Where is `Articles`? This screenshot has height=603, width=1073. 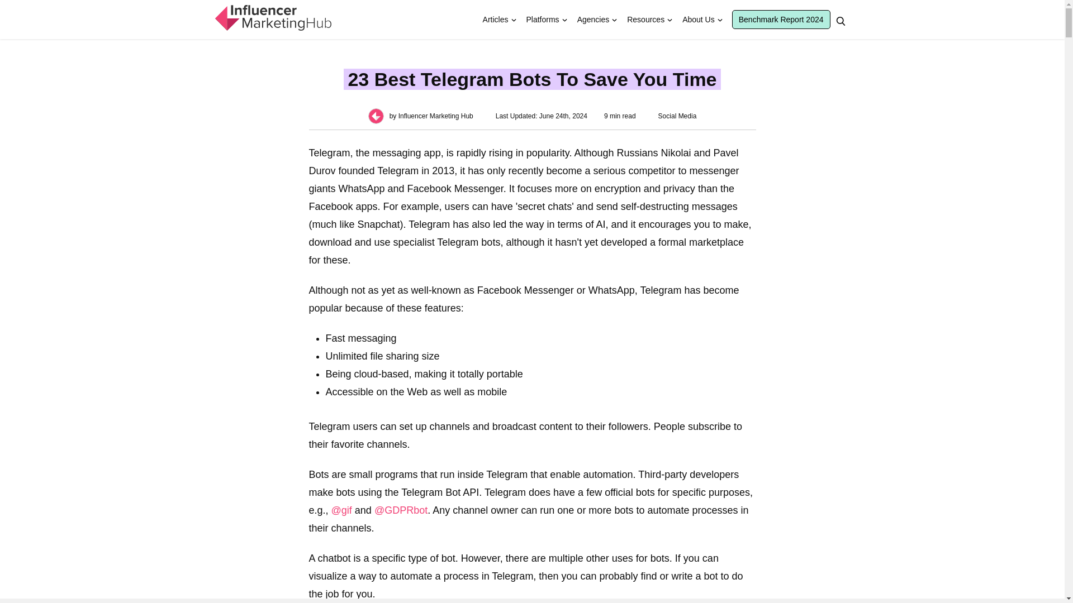 Articles is located at coordinates (495, 20).